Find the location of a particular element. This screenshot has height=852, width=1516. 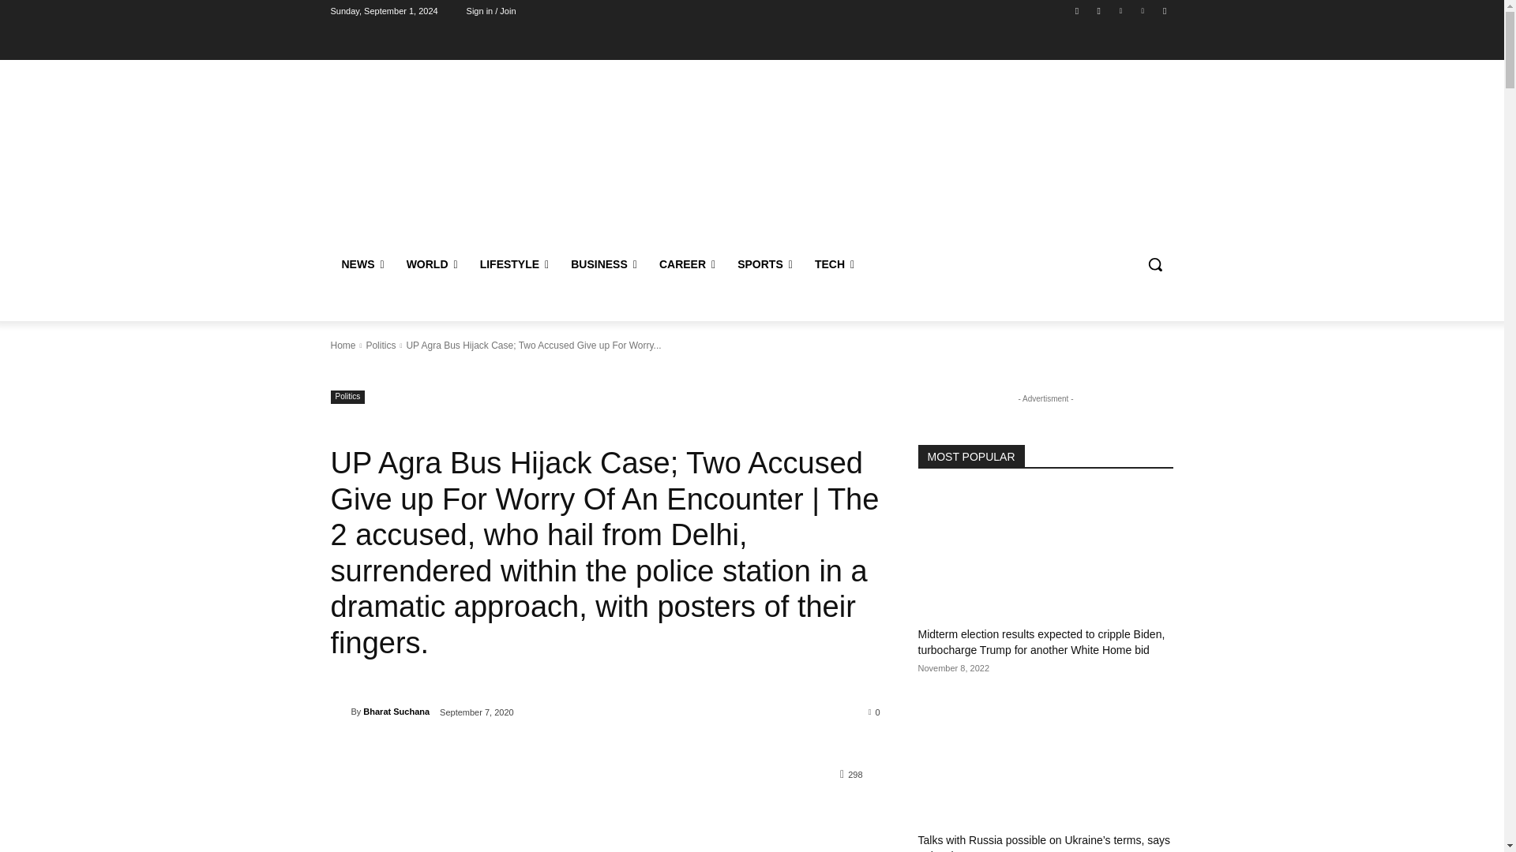

Vimeo is located at coordinates (1143, 10).